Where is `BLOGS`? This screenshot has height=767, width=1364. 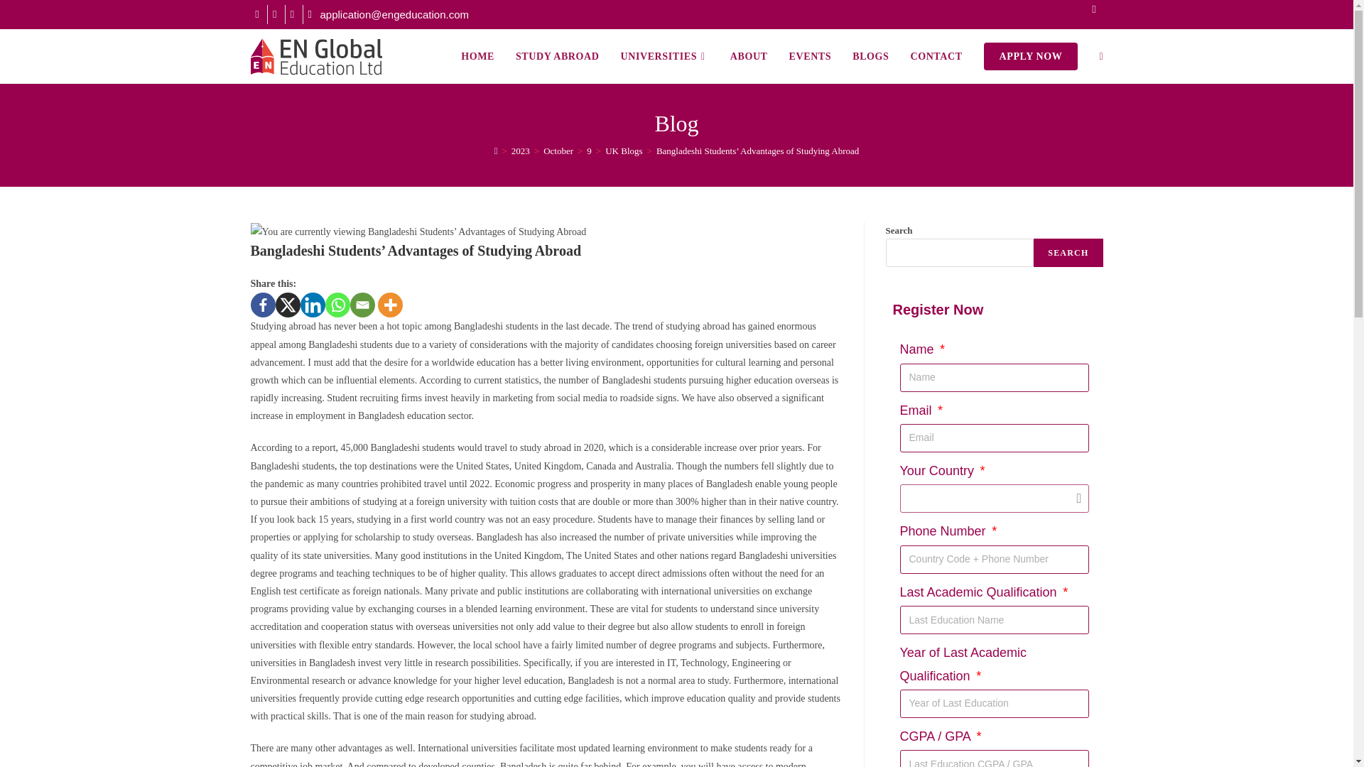 BLOGS is located at coordinates (870, 56).